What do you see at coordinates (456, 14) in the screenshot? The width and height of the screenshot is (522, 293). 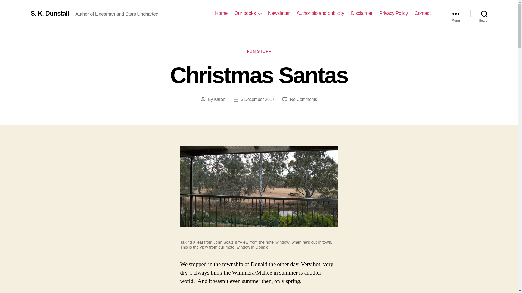 I see `Menu` at bounding box center [456, 14].